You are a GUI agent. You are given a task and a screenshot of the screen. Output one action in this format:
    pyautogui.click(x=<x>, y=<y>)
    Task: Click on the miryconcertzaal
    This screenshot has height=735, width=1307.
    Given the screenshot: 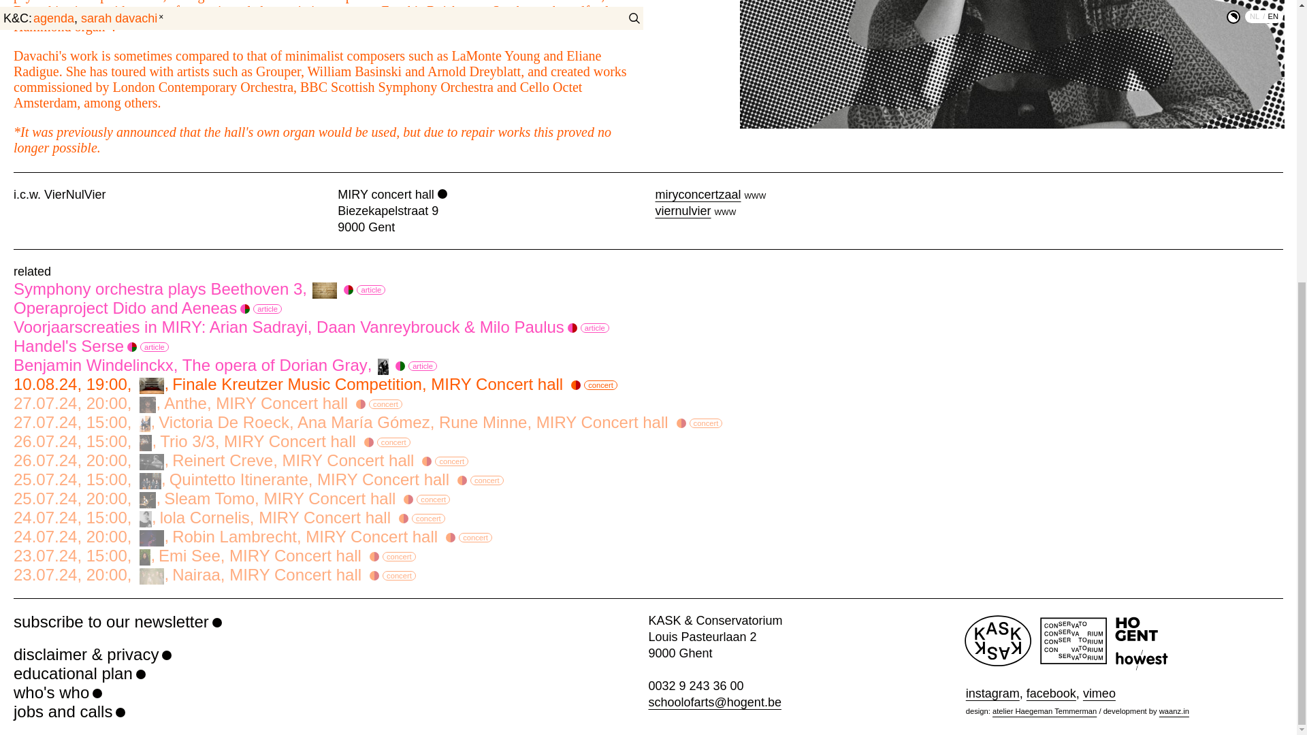 What is the action you would take?
    pyautogui.click(x=233, y=499)
    